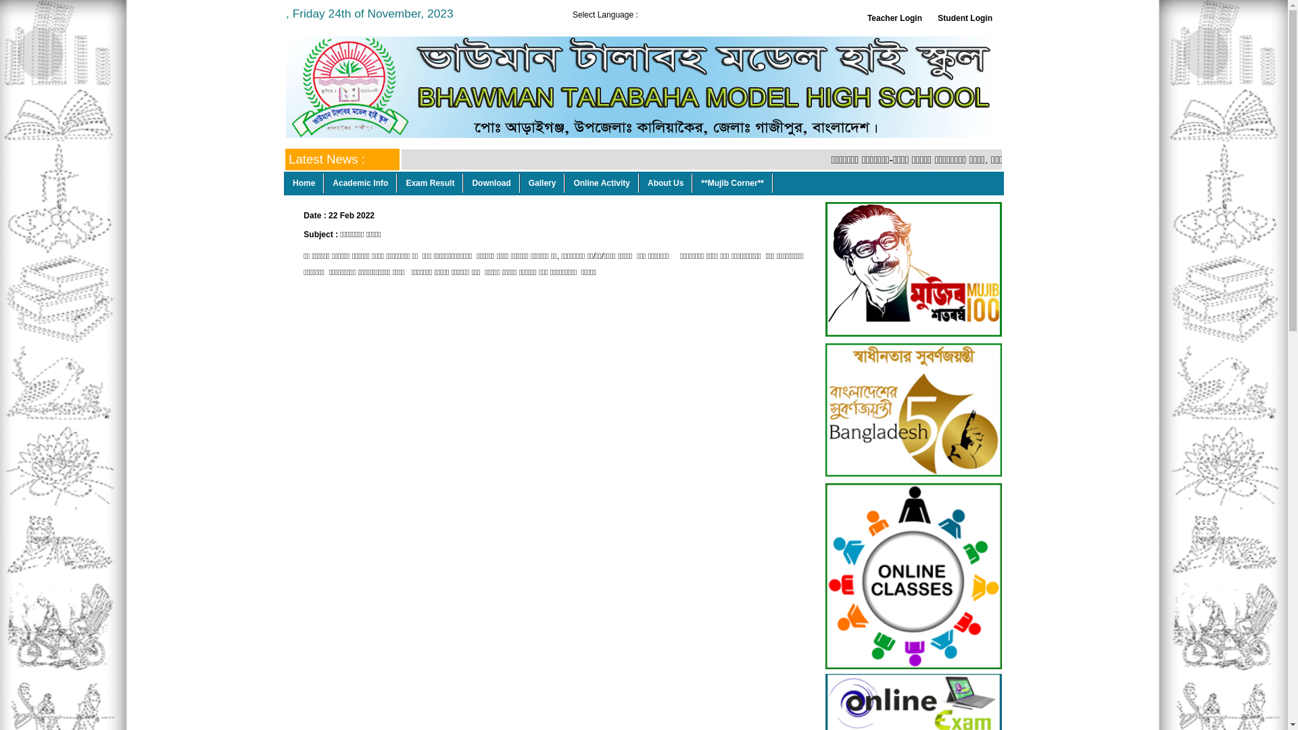 The width and height of the screenshot is (1298, 730). Describe the element at coordinates (543, 183) in the screenshot. I see `Gallery` at that location.